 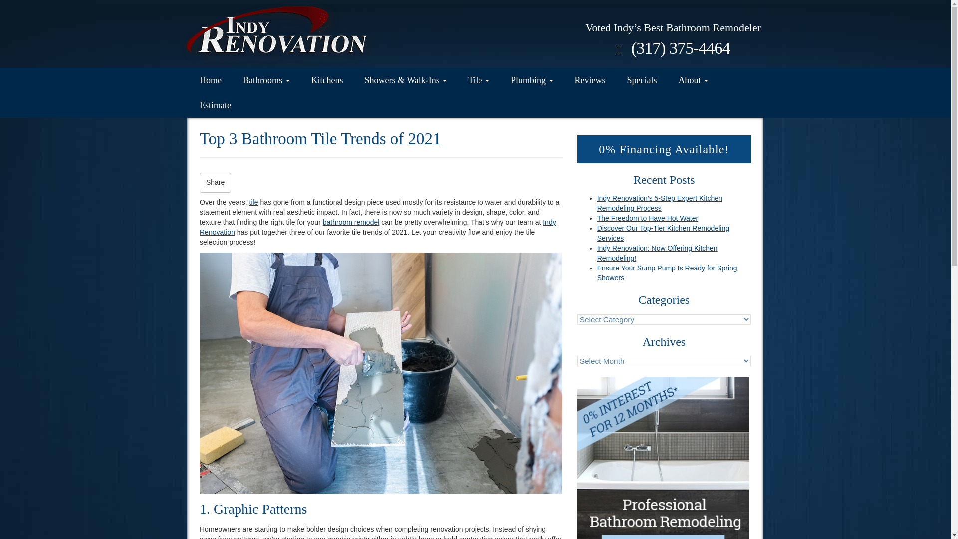 I want to click on Indianapolis Bathroom Remodeling and Plumbing Services, so click(x=210, y=80).